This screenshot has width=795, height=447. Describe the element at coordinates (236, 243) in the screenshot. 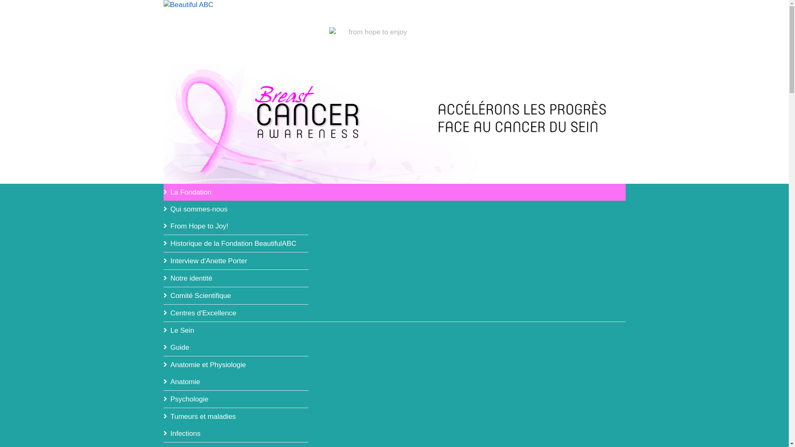

I see `Historique de la Fondation BeautifulABC` at that location.